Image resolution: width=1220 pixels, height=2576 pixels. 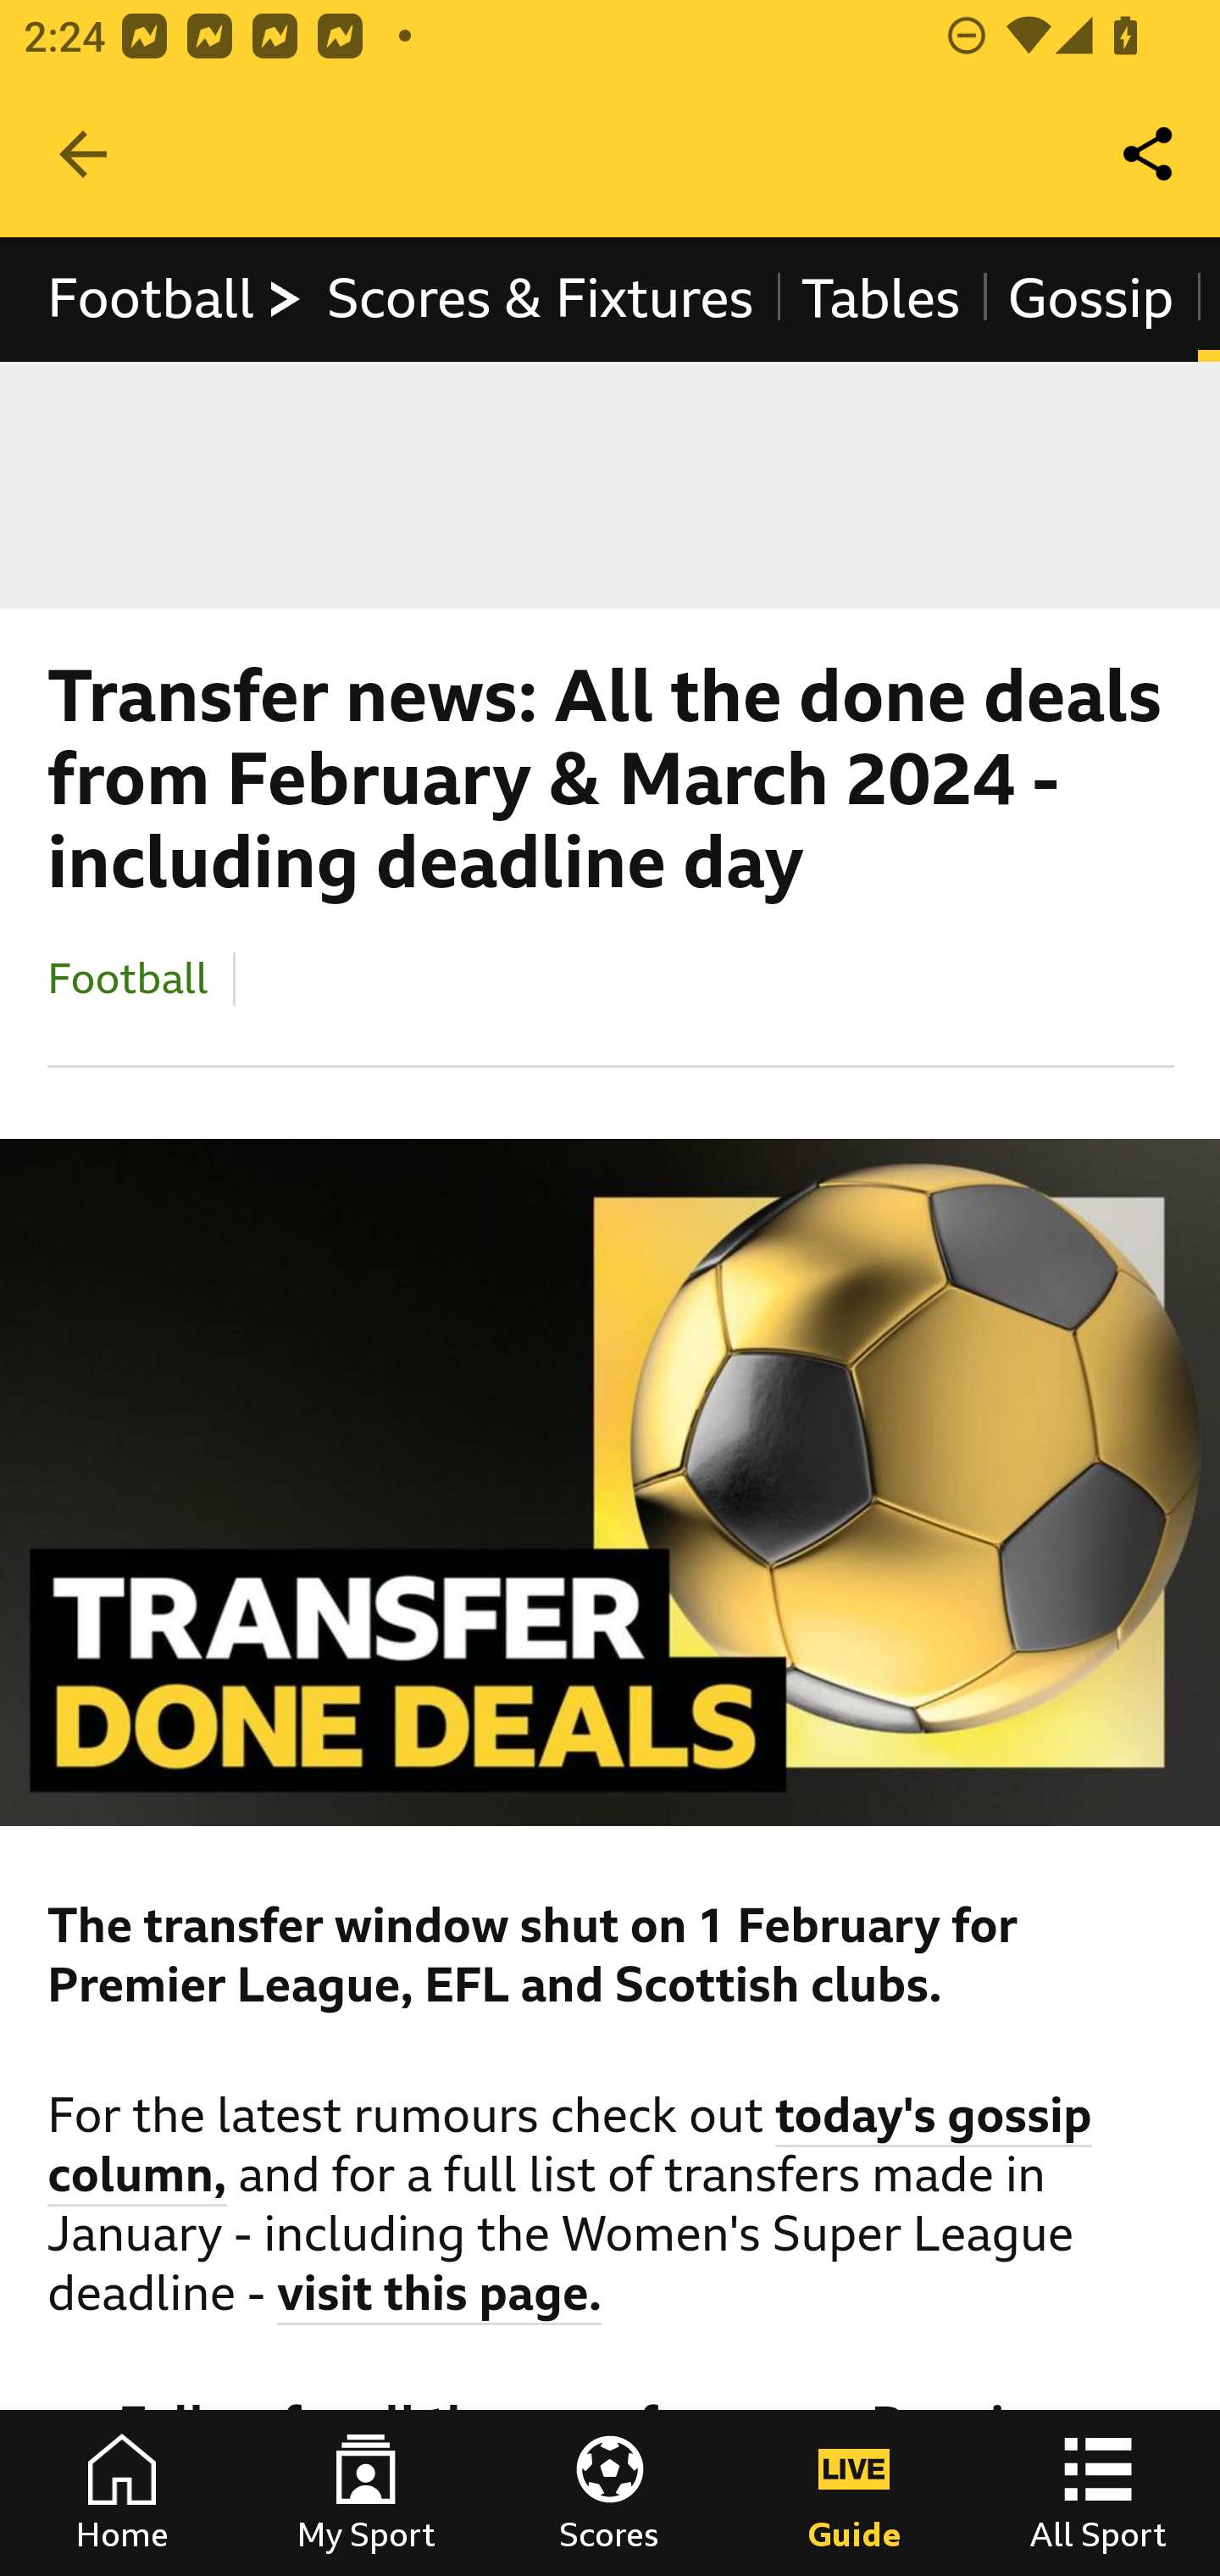 What do you see at coordinates (1098, 2493) in the screenshot?
I see `All Sport` at bounding box center [1098, 2493].